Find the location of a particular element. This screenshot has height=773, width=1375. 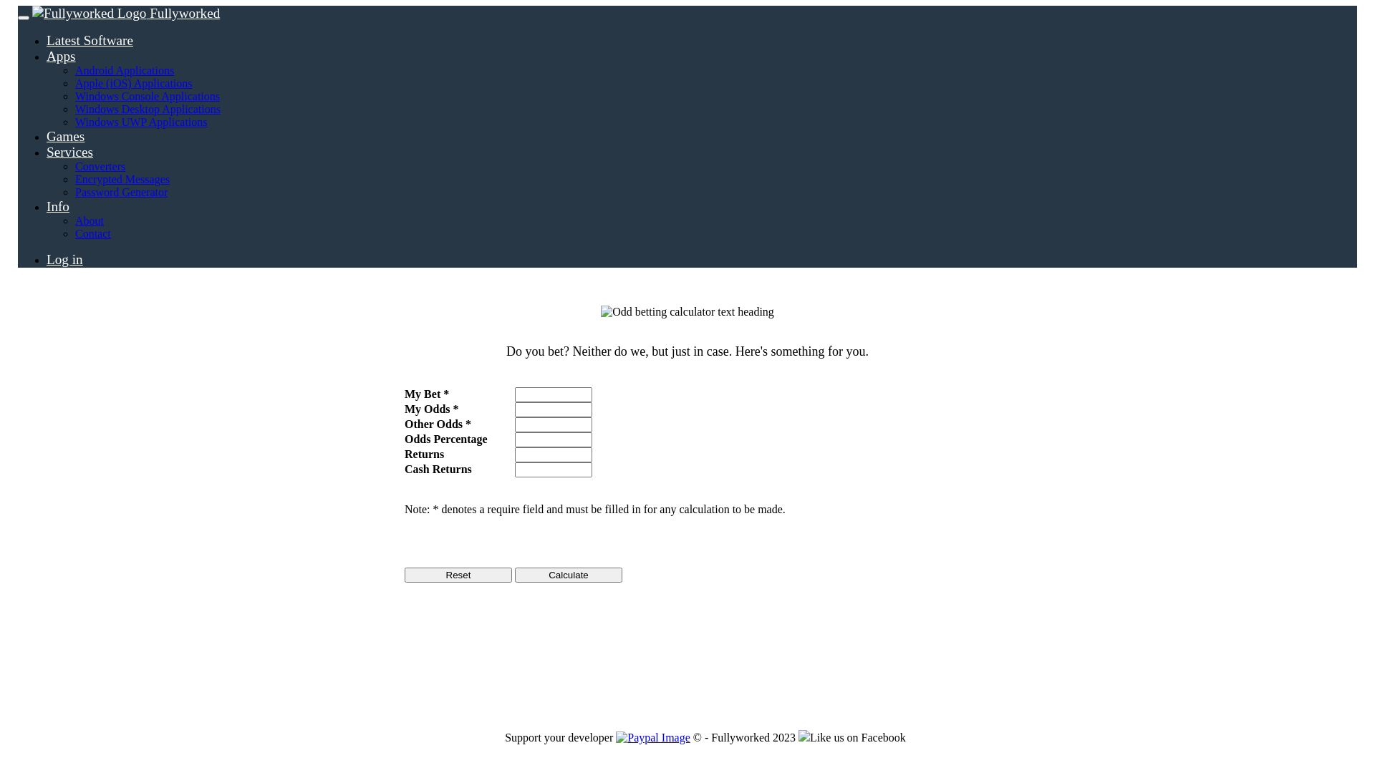

Games is located at coordinates (66, 126).